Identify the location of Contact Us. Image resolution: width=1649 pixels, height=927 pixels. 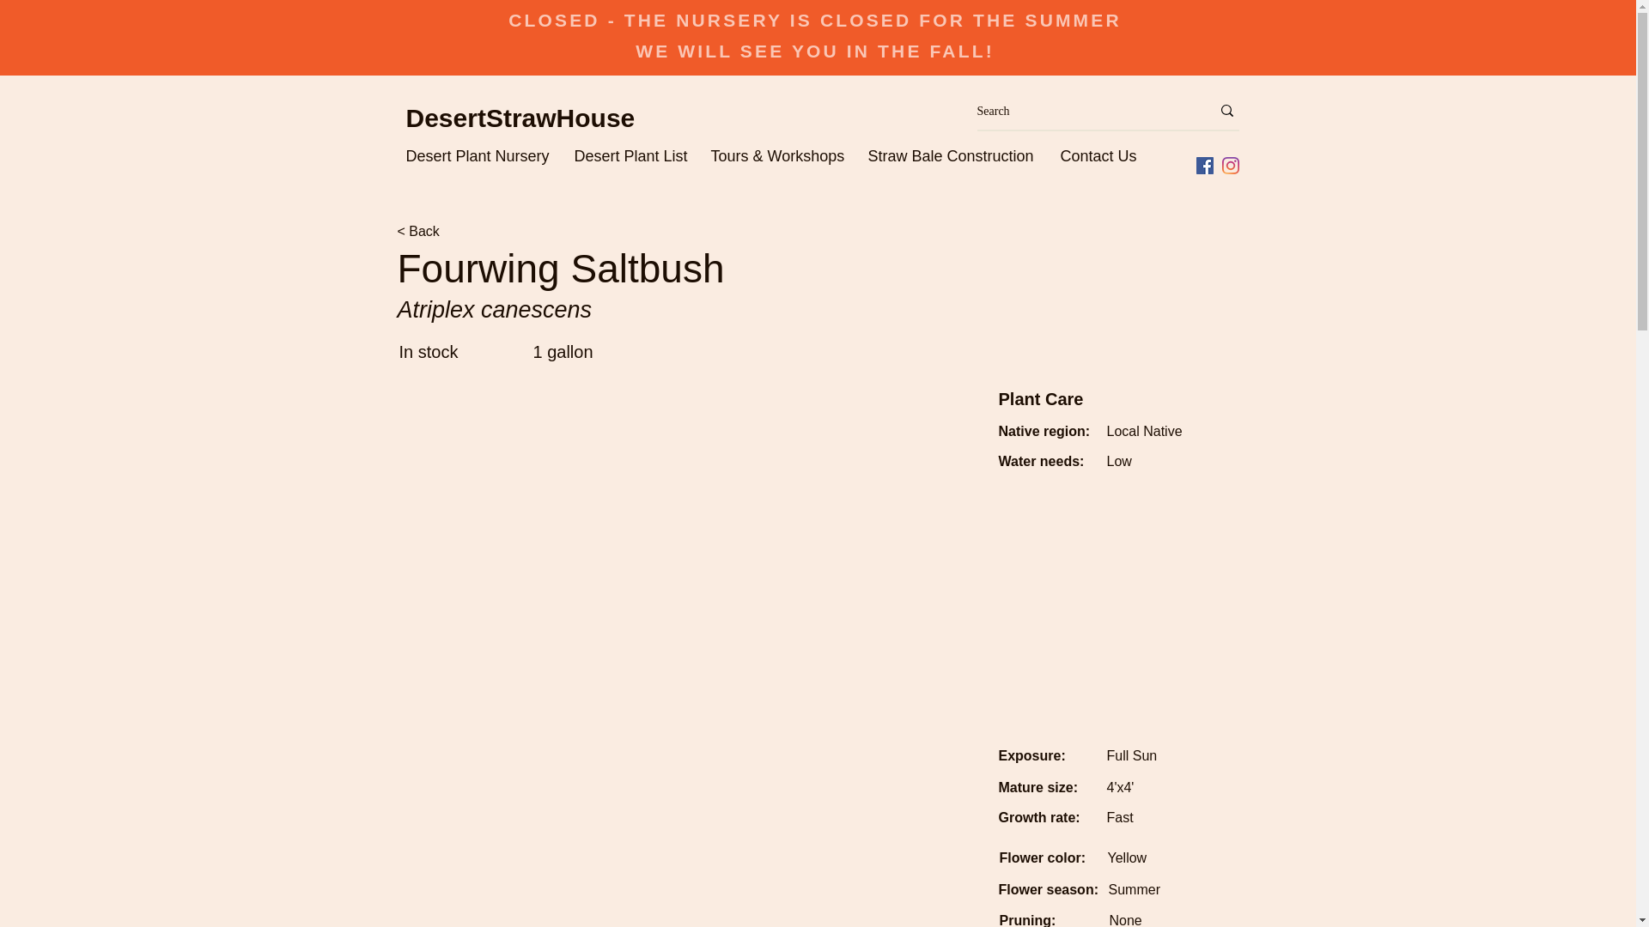
(1100, 154).